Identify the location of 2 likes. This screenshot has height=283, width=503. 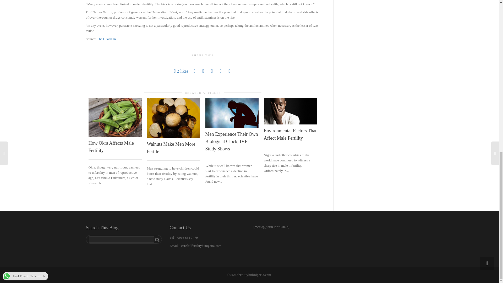
(181, 71).